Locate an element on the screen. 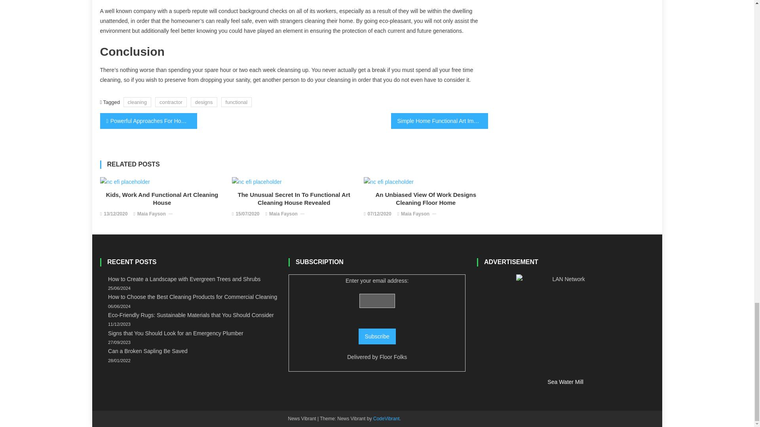 The width and height of the screenshot is (760, 427). cleaning is located at coordinates (137, 102).